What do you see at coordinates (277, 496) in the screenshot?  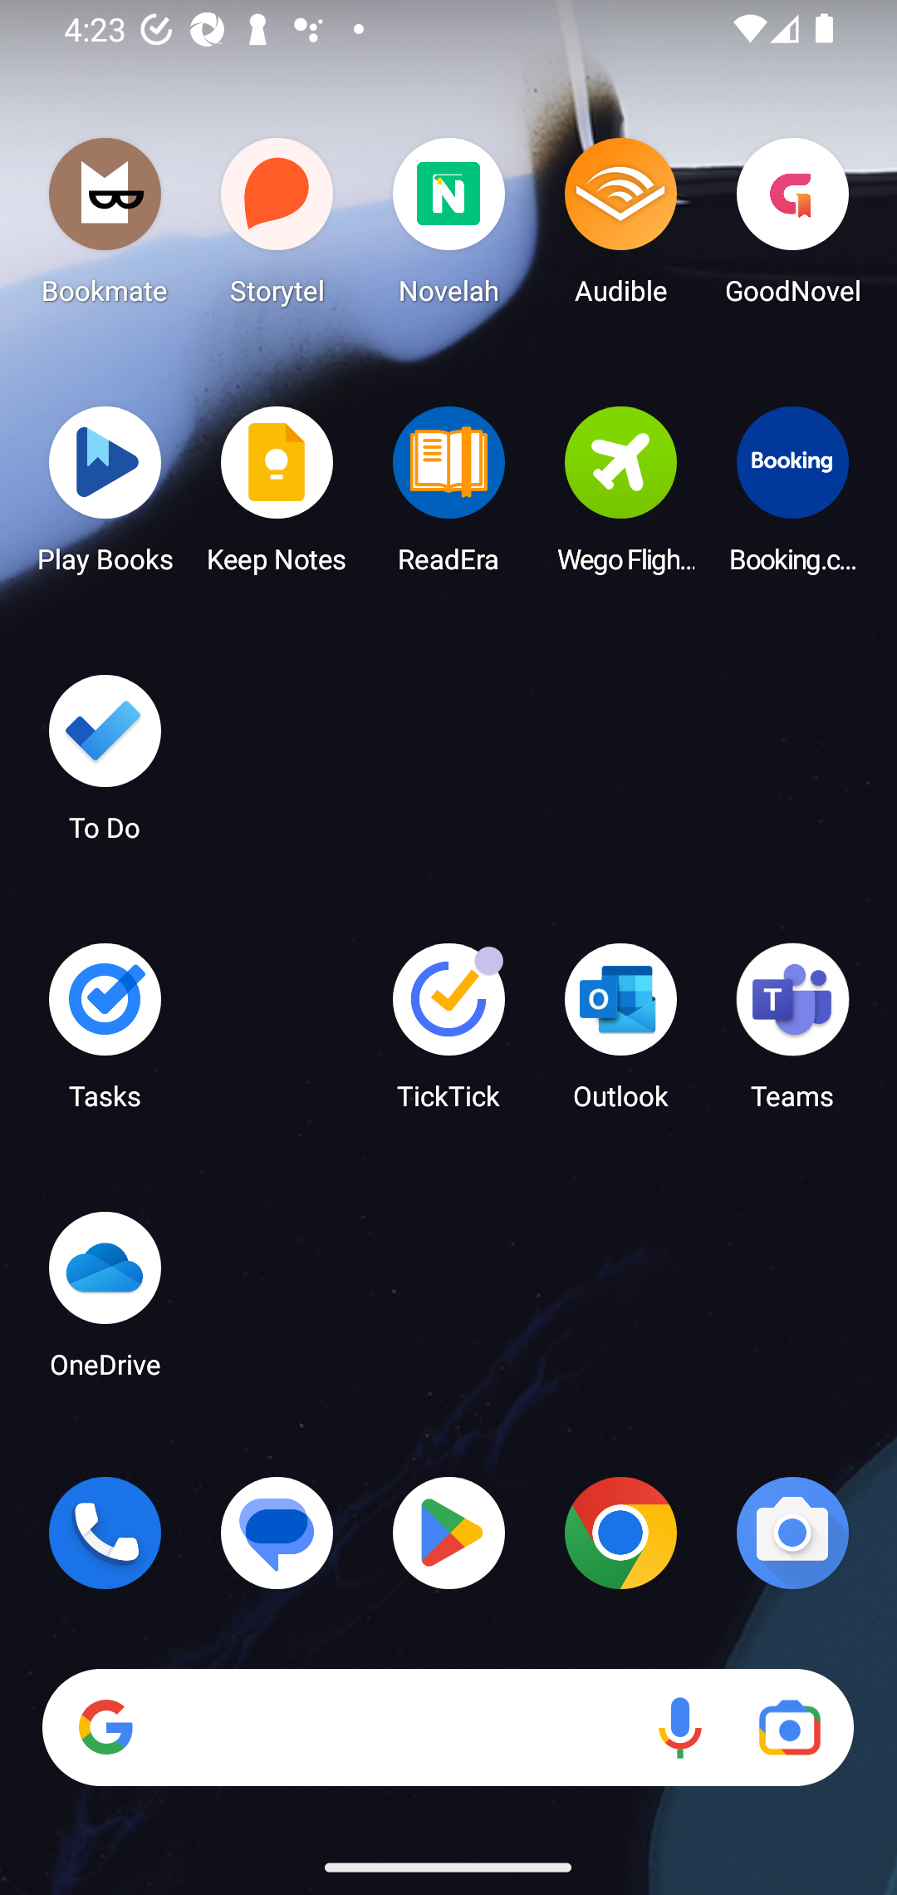 I see `Keep Notes` at bounding box center [277, 496].